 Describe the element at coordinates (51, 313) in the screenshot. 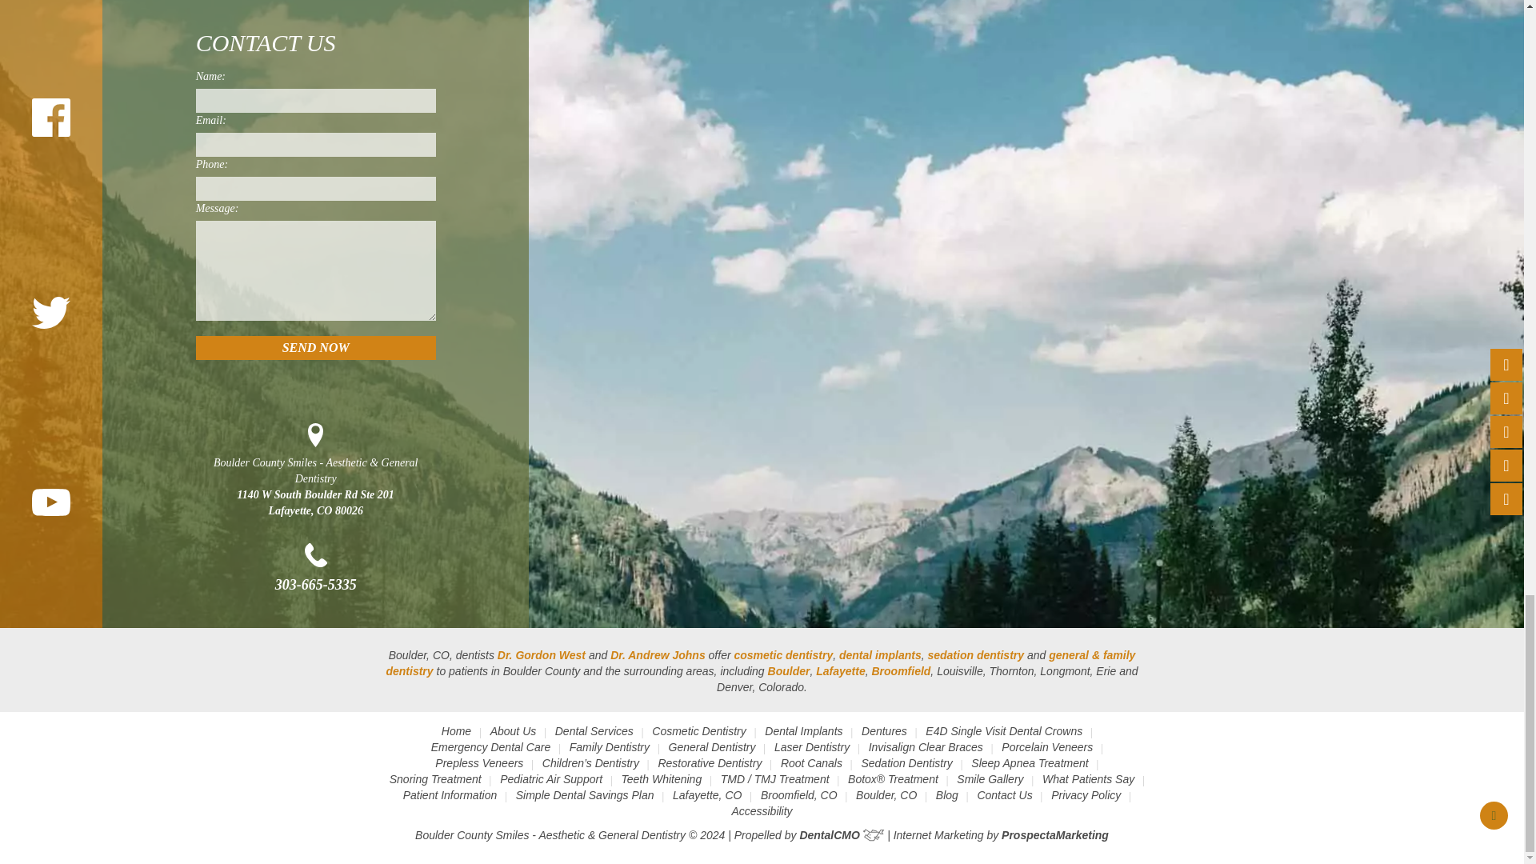

I see `Follow Us on Twitter` at that location.